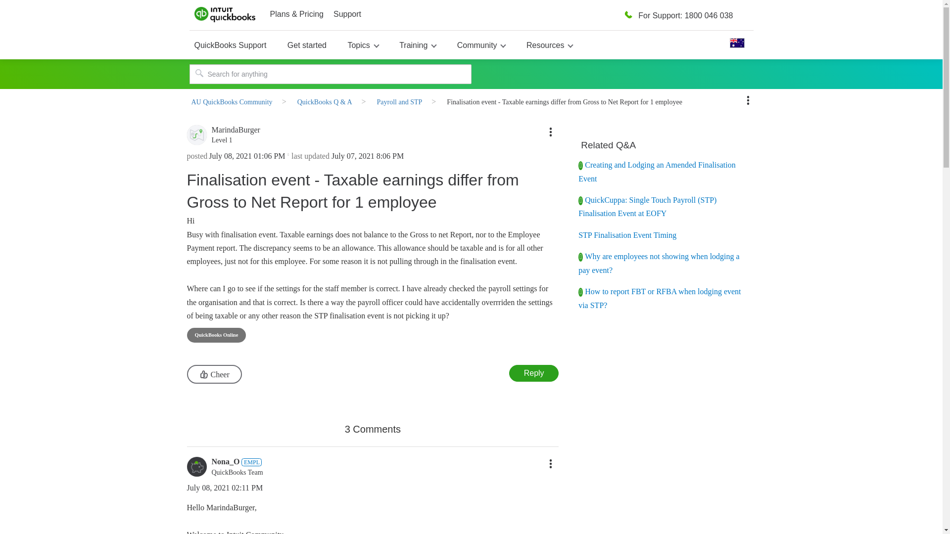  I want to click on Topics  , so click(363, 44).